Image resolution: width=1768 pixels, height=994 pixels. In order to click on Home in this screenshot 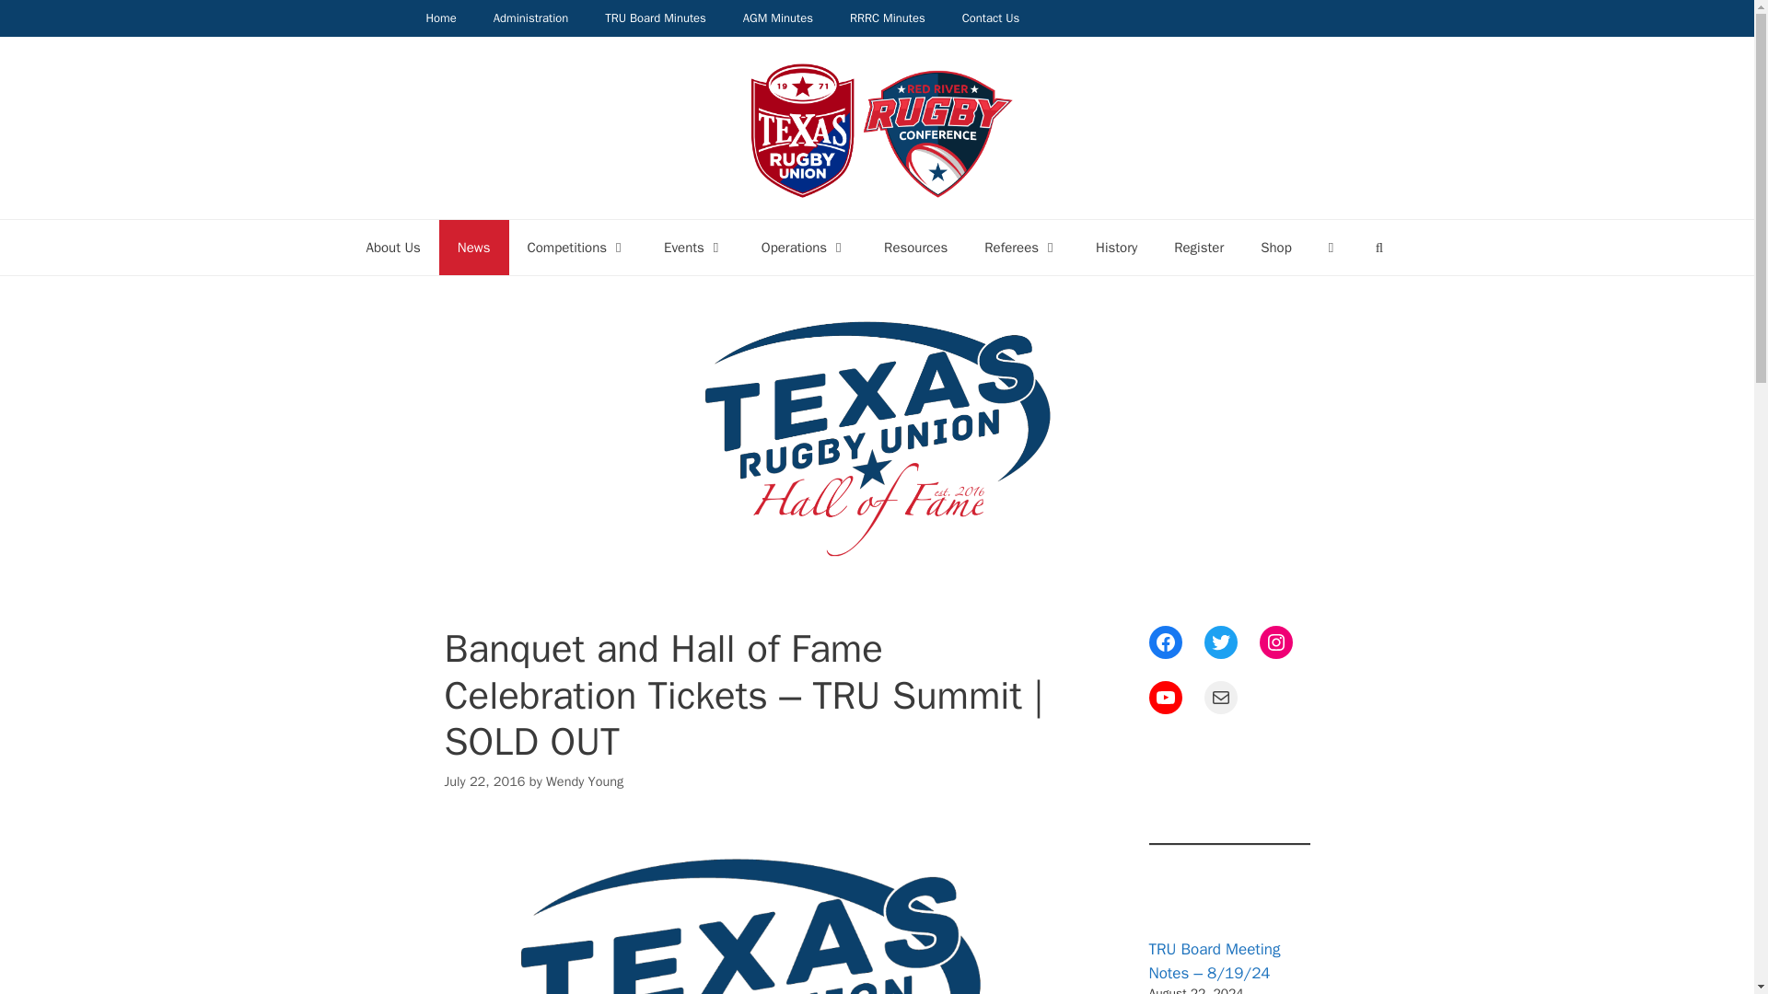, I will do `click(440, 18)`.